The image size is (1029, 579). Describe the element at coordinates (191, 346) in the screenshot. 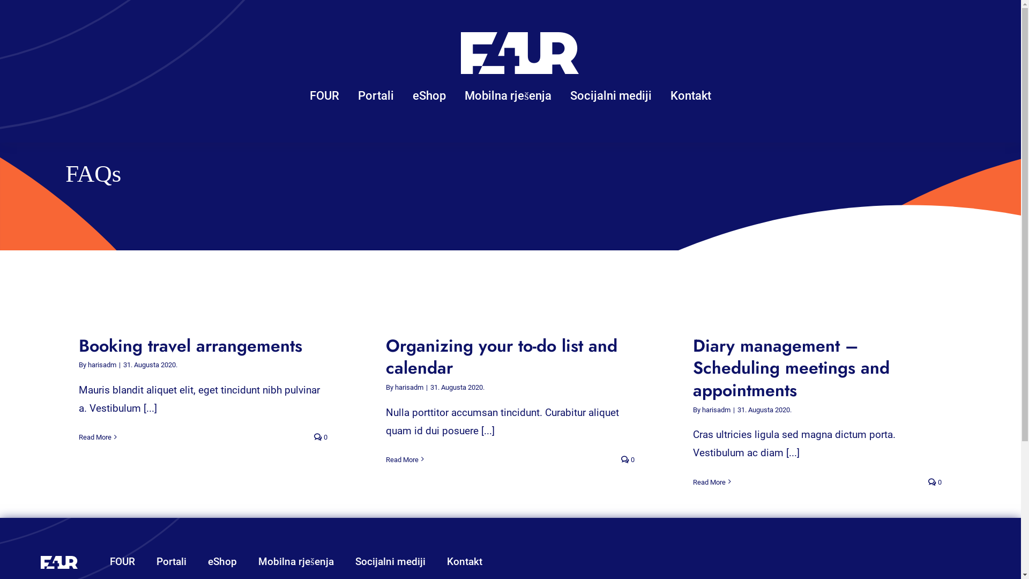

I see `Booking travel arrangements` at that location.